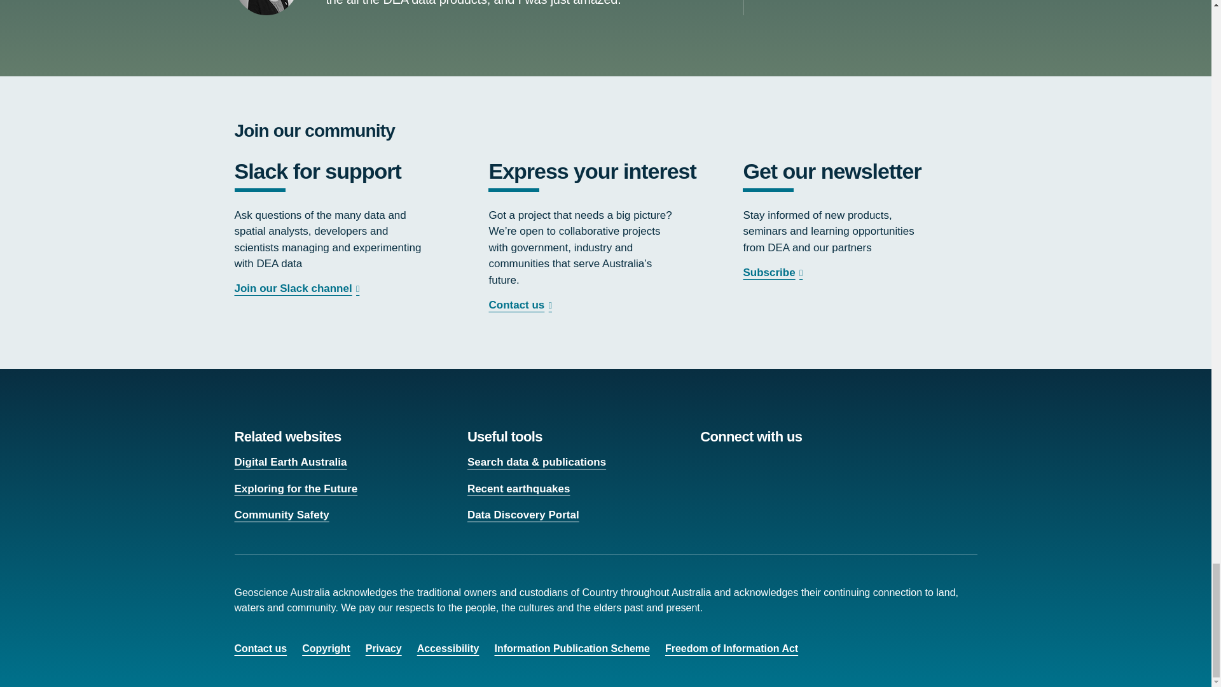 The height and width of the screenshot is (687, 1221). Describe the element at coordinates (521, 305) in the screenshot. I see `Contact us` at that location.